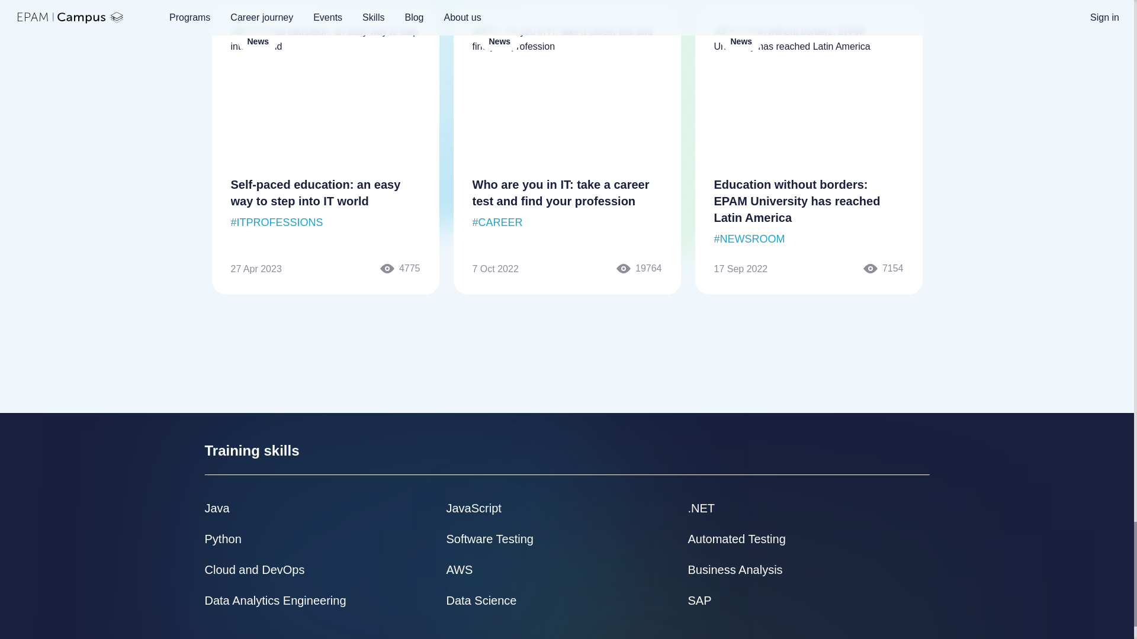 The width and height of the screenshot is (1137, 639). Describe the element at coordinates (735, 569) in the screenshot. I see `Business Analysis` at that location.